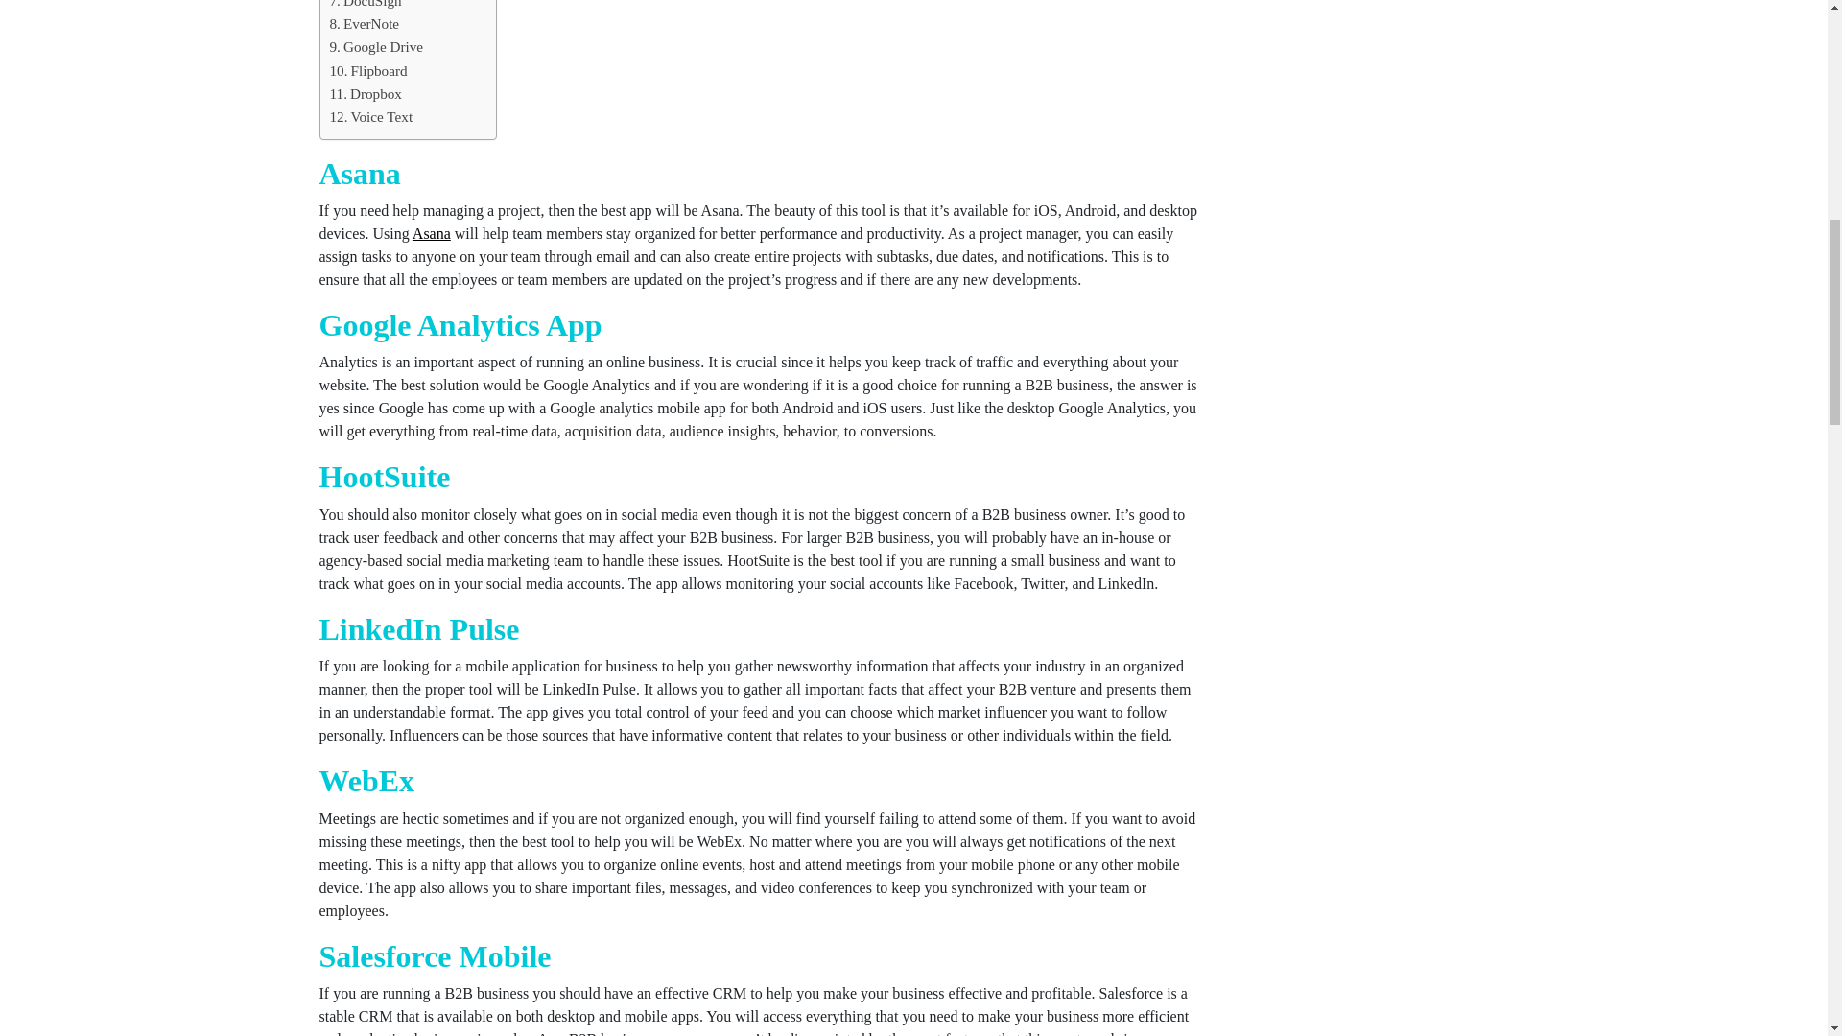 The image size is (1842, 1036). What do you see at coordinates (368, 71) in the screenshot?
I see `Flipboard` at bounding box center [368, 71].